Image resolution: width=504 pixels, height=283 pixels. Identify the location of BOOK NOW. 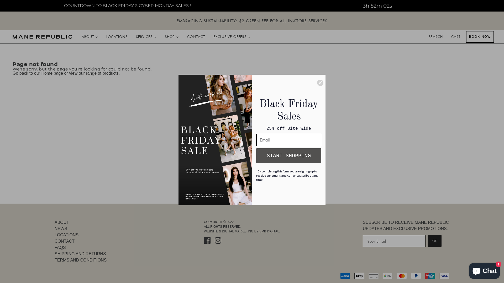
(480, 37).